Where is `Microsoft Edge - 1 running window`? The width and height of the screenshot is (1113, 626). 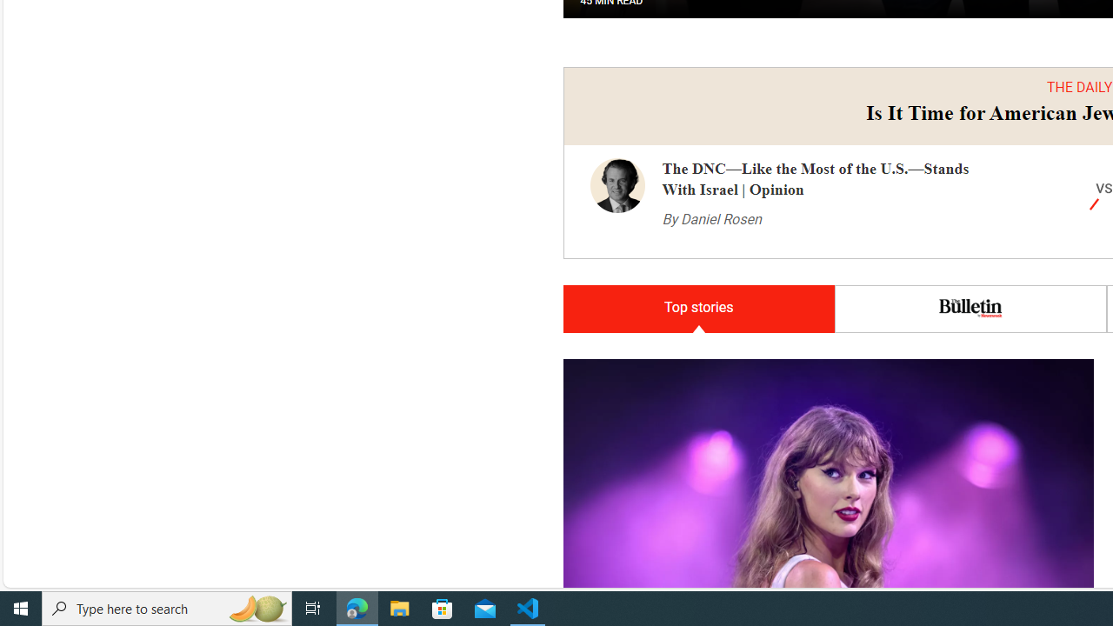 Microsoft Edge - 1 running window is located at coordinates (357, 609).